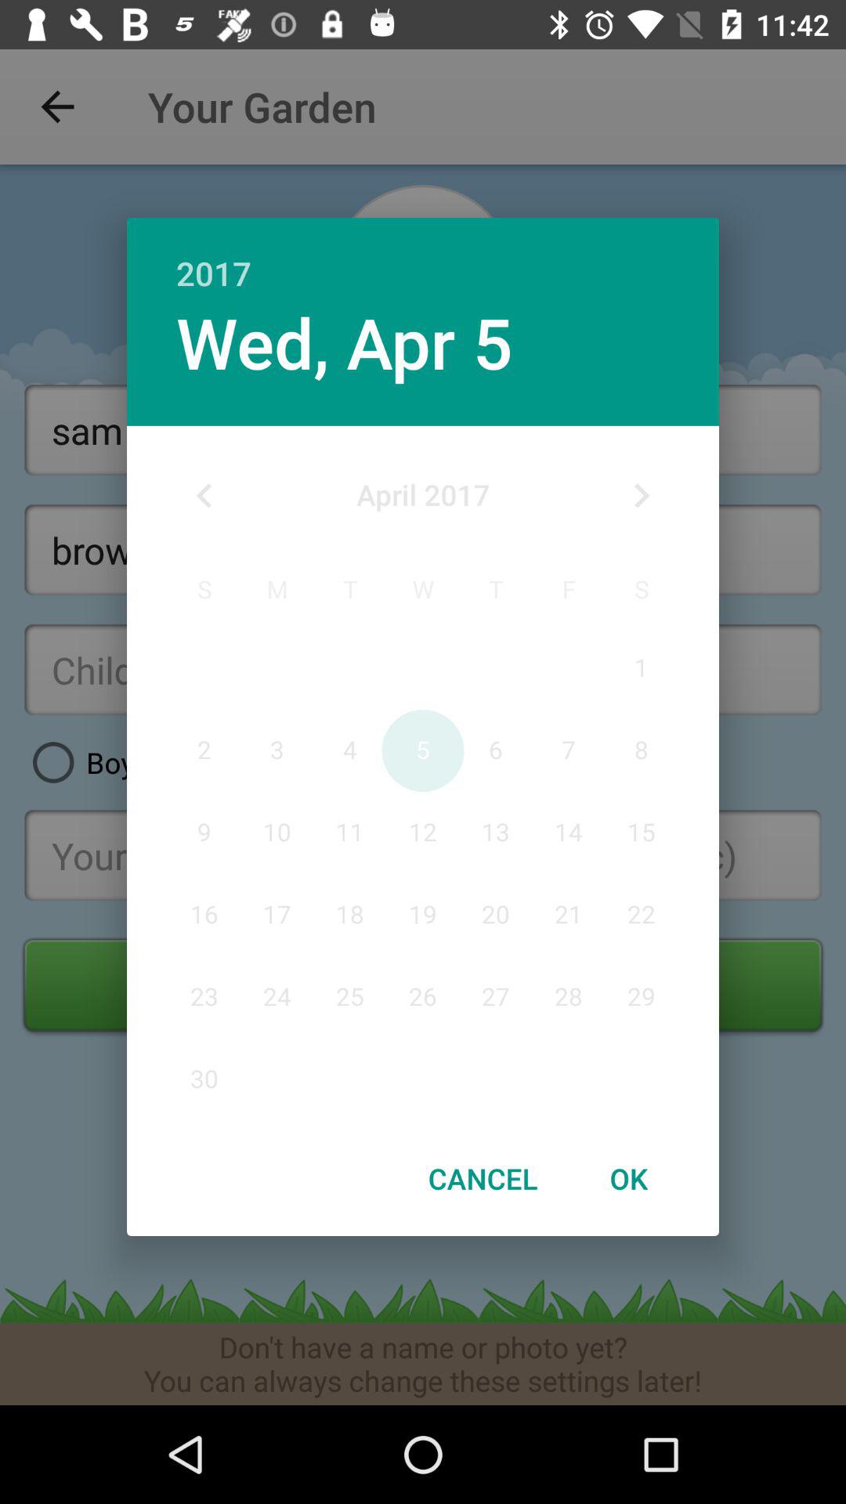 Image resolution: width=846 pixels, height=1504 pixels. Describe the element at coordinates (423, 257) in the screenshot. I see `tap the 2017 icon` at that location.